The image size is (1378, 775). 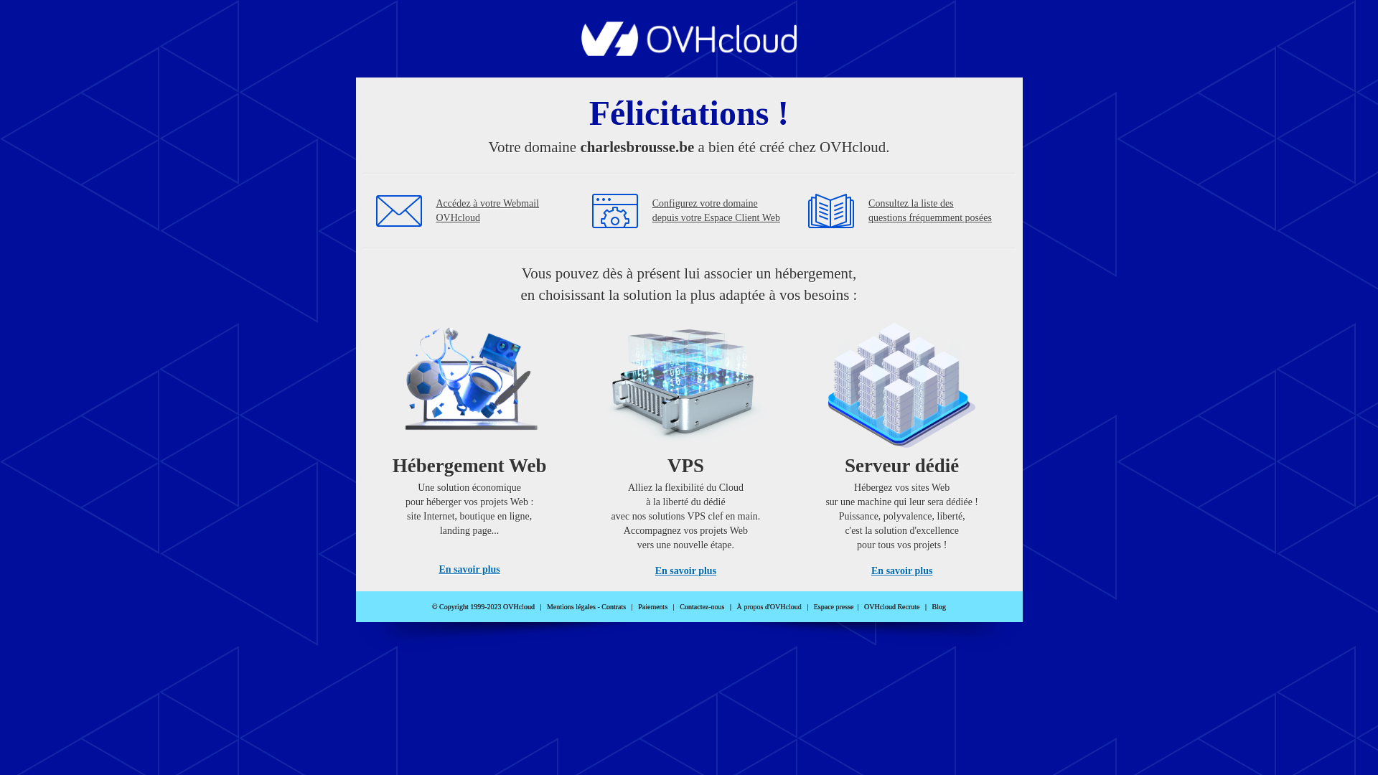 What do you see at coordinates (716, 211) in the screenshot?
I see `Configurez votre domaine
depuis votre Espace Client Web` at bounding box center [716, 211].